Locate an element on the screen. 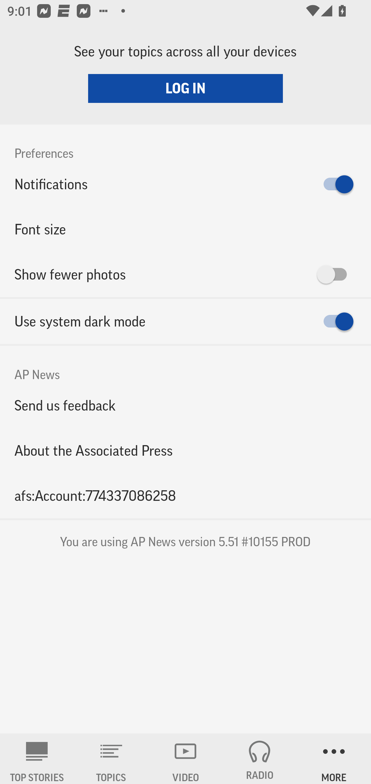 The height and width of the screenshot is (784, 371). Font size is located at coordinates (185, 229).